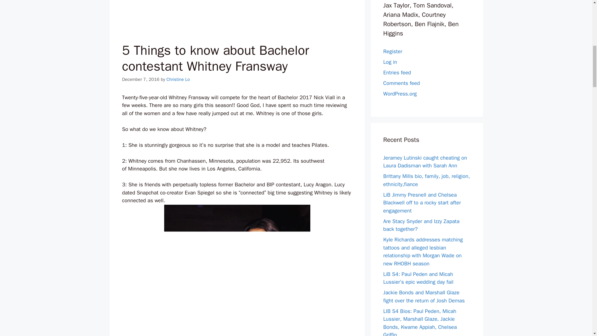  Describe the element at coordinates (178, 79) in the screenshot. I see `Christine Lo` at that location.